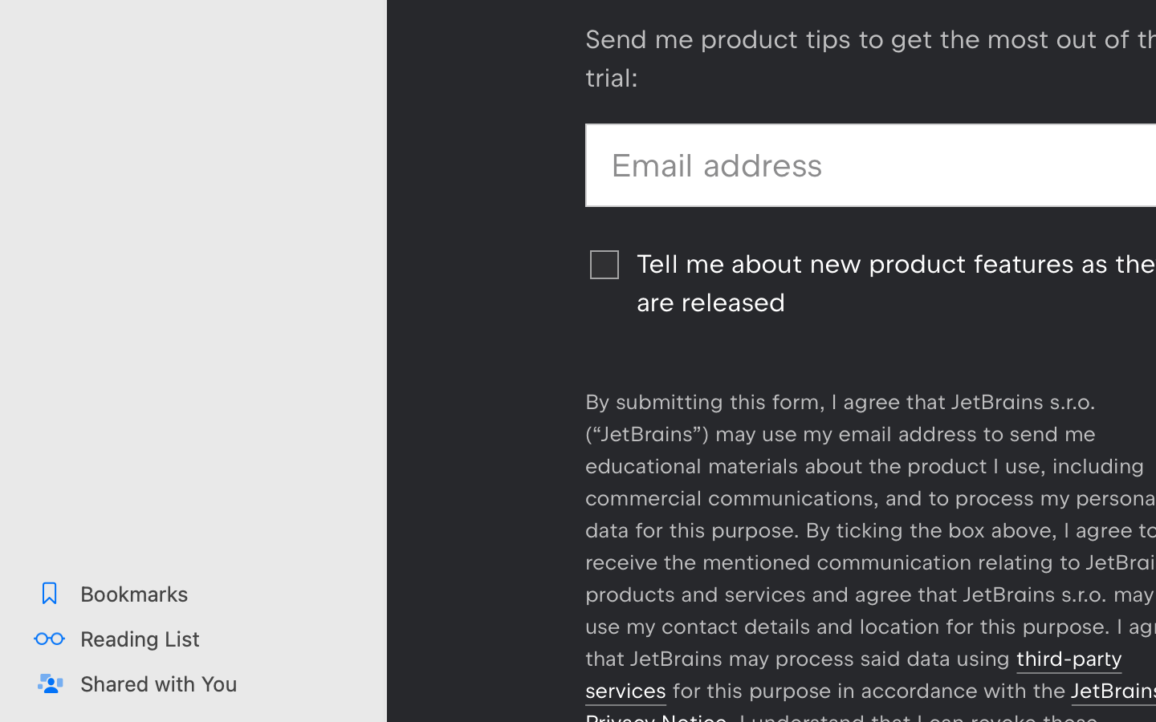 The width and height of the screenshot is (1156, 722). What do you see at coordinates (853, 675) in the screenshot?
I see `third-party services` at bounding box center [853, 675].